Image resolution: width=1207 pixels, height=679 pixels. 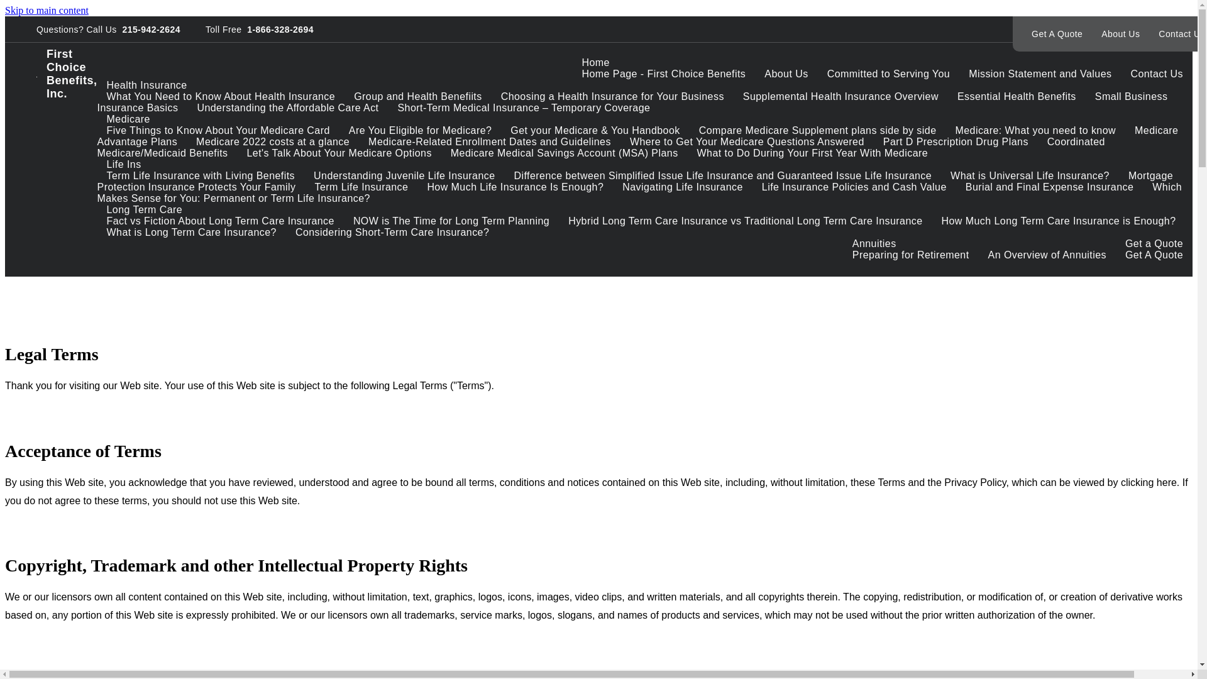 What do you see at coordinates (747, 142) in the screenshot?
I see `Where to Get Your Medicare Questions Answered` at bounding box center [747, 142].